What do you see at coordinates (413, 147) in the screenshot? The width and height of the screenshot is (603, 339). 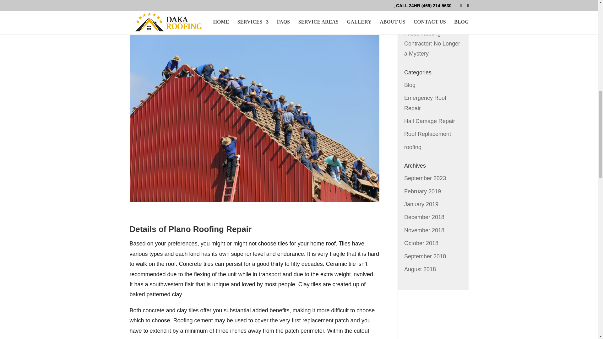 I see `roofing` at bounding box center [413, 147].